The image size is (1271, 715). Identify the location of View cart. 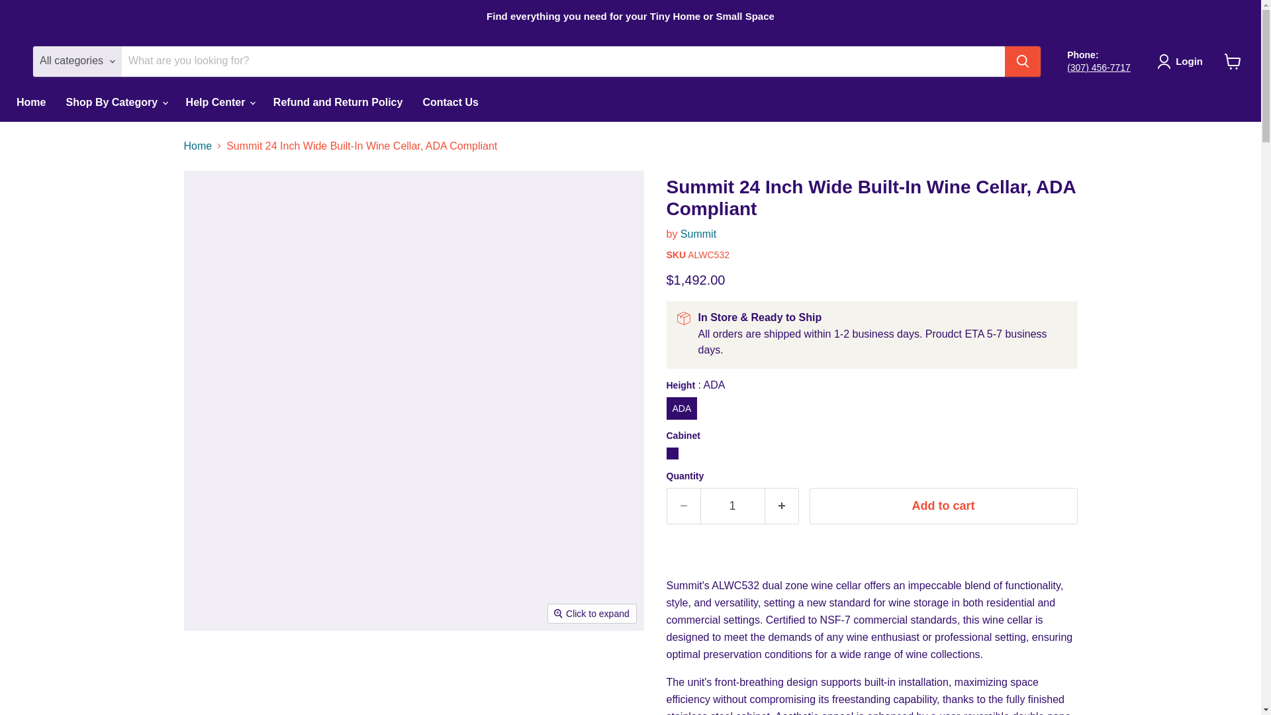
(1233, 61).